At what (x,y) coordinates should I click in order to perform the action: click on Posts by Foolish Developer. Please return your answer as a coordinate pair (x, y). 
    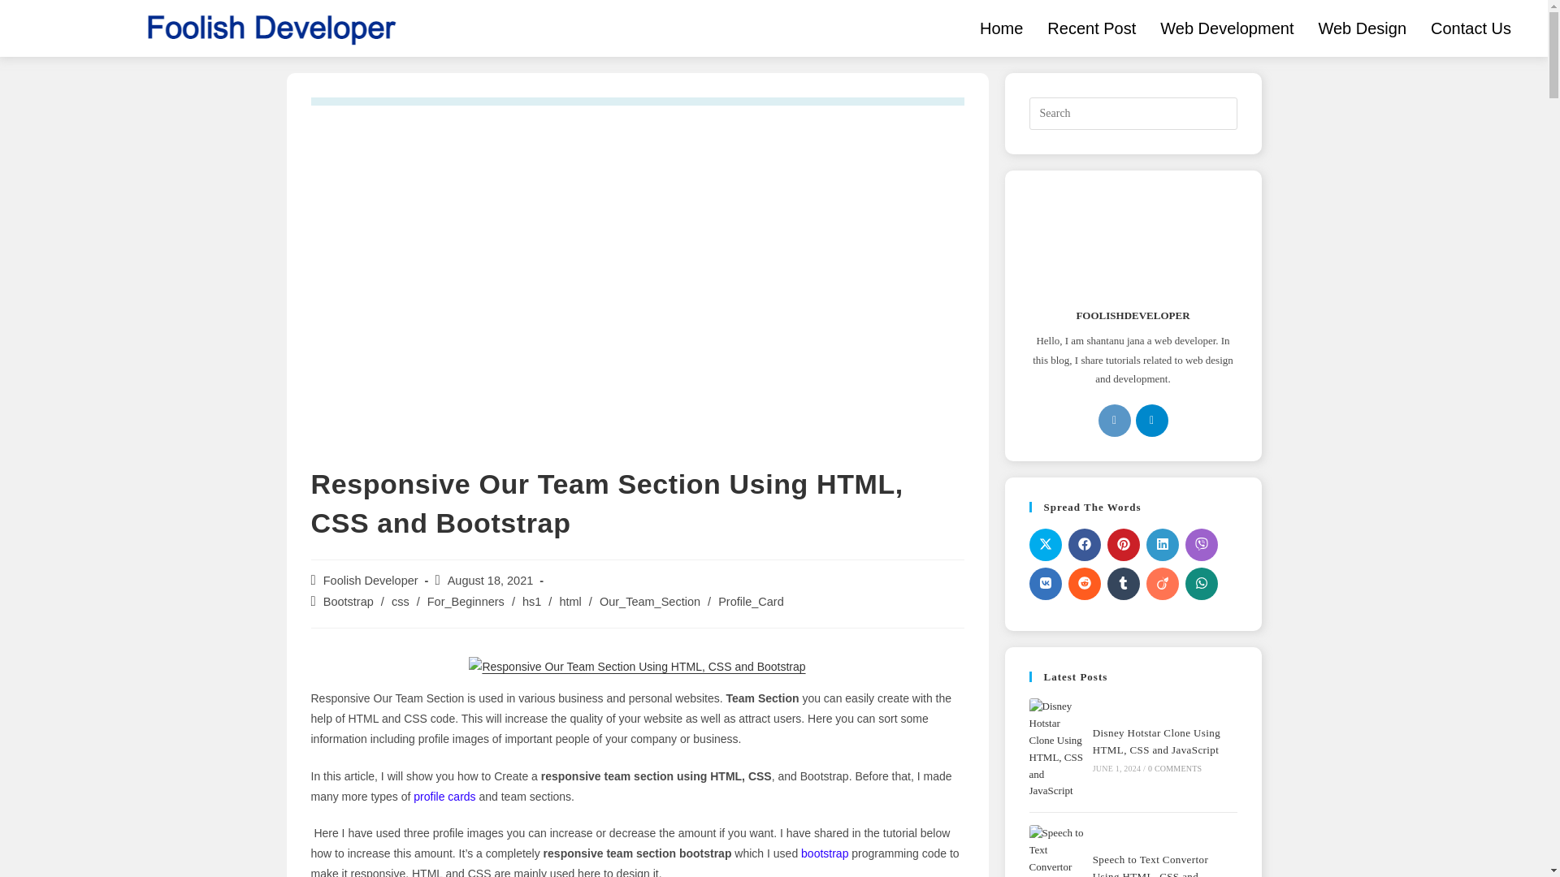
    Looking at the image, I should click on (370, 580).